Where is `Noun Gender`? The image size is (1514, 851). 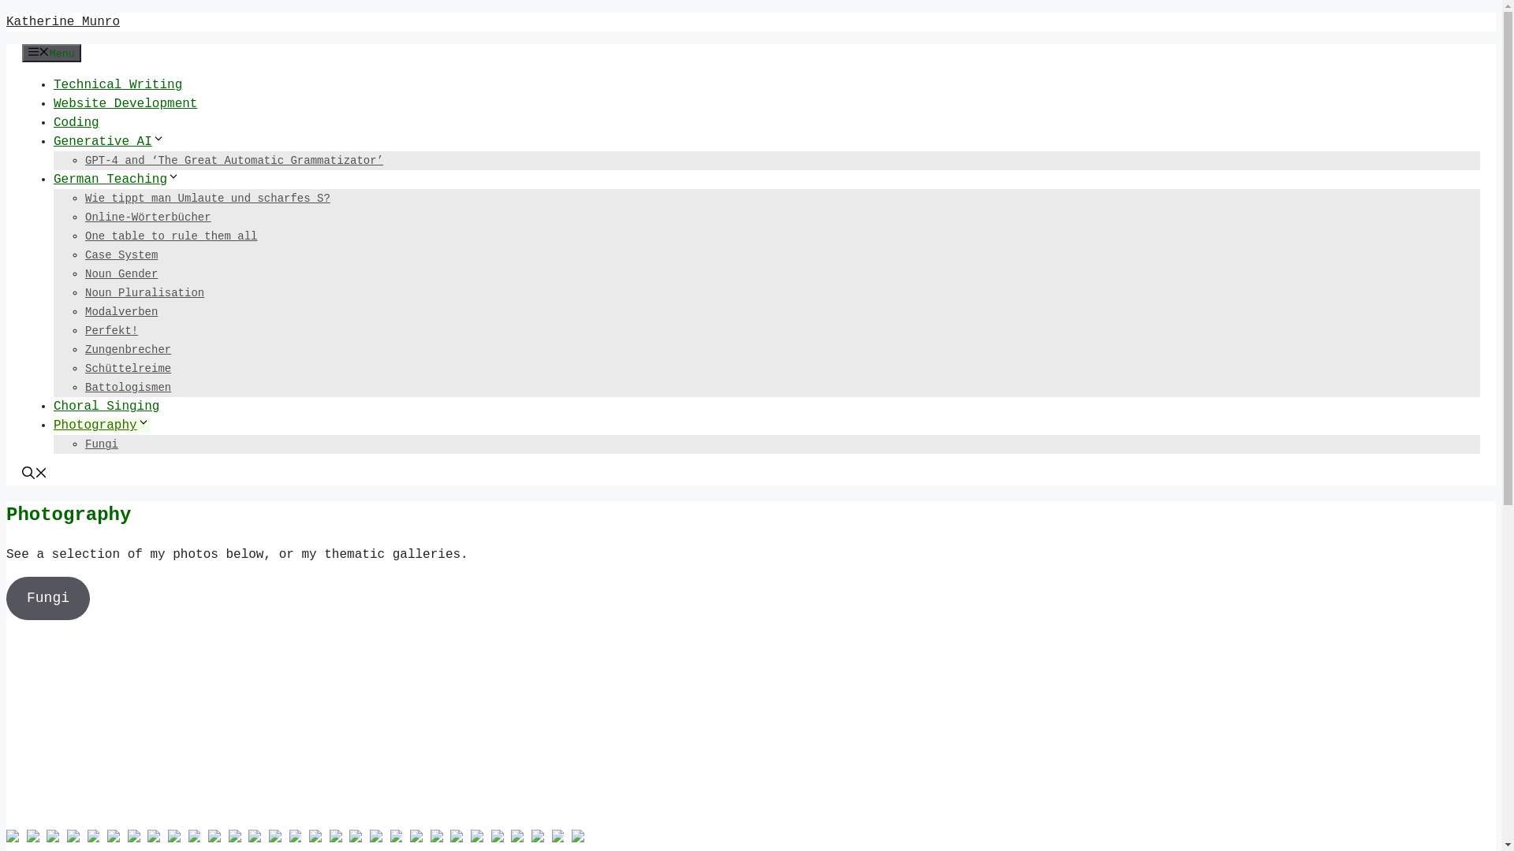
Noun Gender is located at coordinates (121, 274).